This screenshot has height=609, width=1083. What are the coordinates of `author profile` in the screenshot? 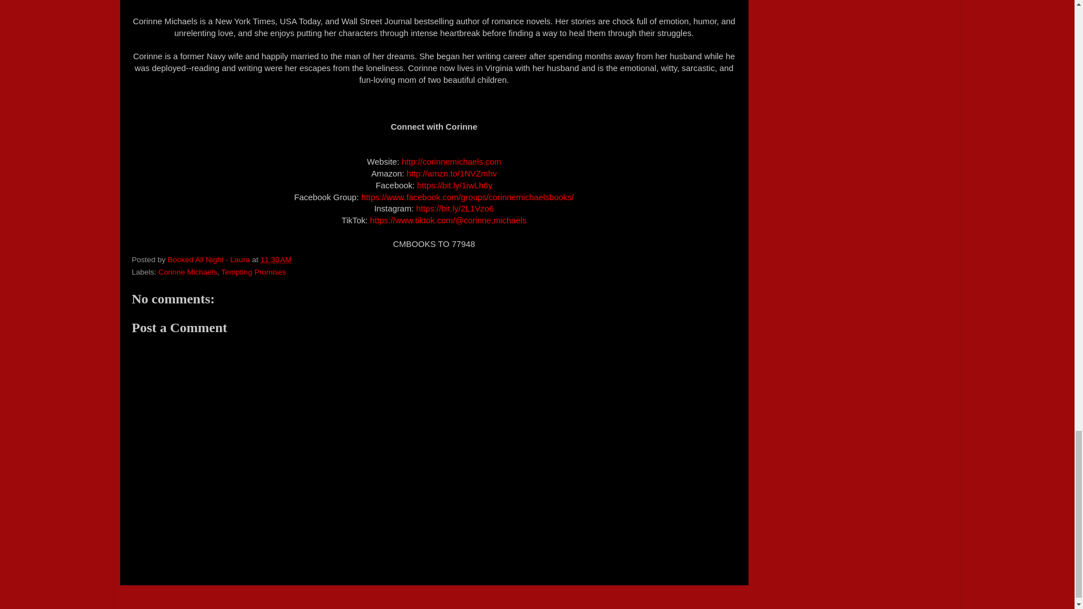 It's located at (209, 259).